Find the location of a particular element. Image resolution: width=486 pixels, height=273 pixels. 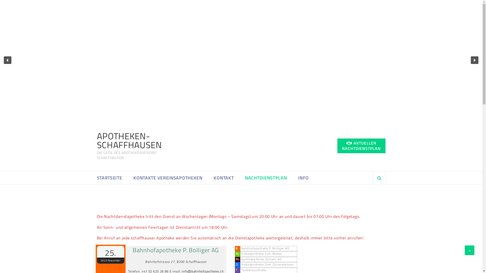

Go to Top is located at coordinates (470, 250).